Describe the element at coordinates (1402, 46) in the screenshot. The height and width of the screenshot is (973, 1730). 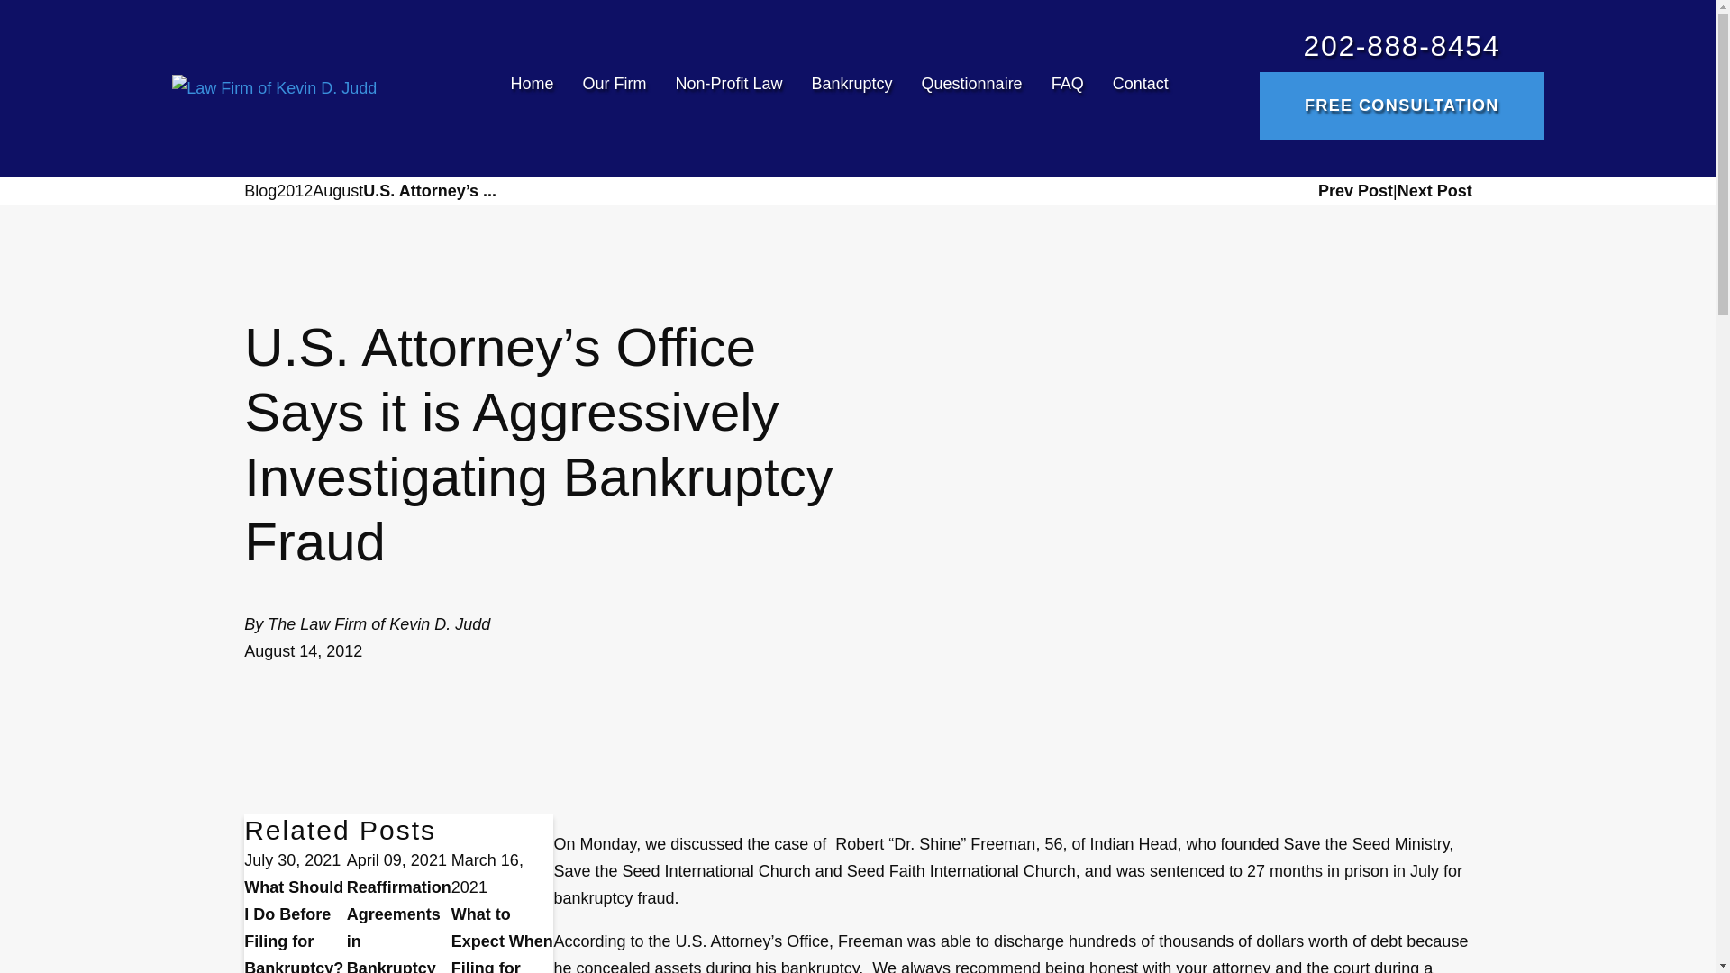
I see `202-888-8454` at that location.